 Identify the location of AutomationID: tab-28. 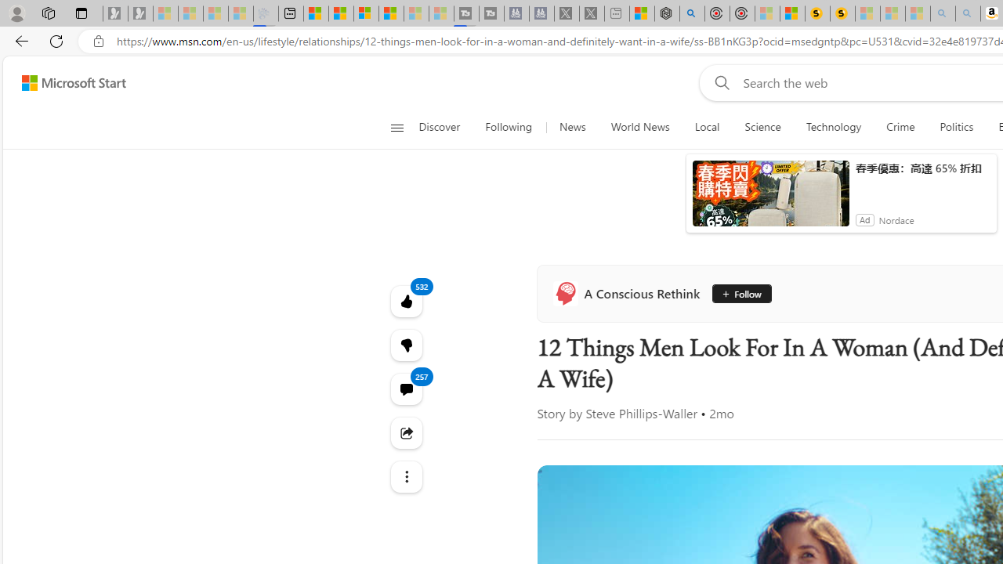
(691, 451).